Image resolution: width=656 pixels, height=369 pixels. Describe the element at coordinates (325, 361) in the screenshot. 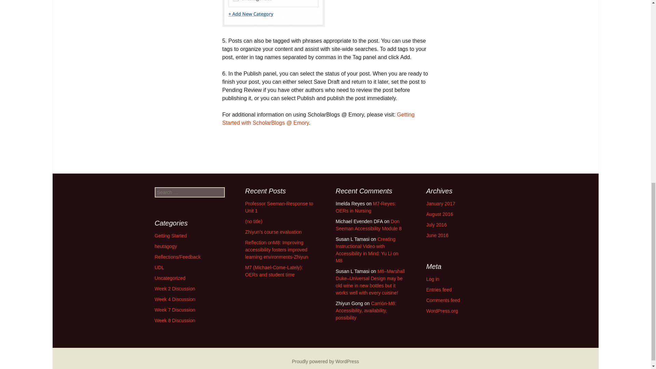

I see `Proudly powered by WordPress` at that location.